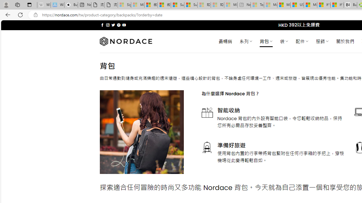 The width and height of the screenshot is (362, 203). What do you see at coordinates (124, 5) in the screenshot?
I see `Sign in to your Microsoft account - Sleeping` at bounding box center [124, 5].